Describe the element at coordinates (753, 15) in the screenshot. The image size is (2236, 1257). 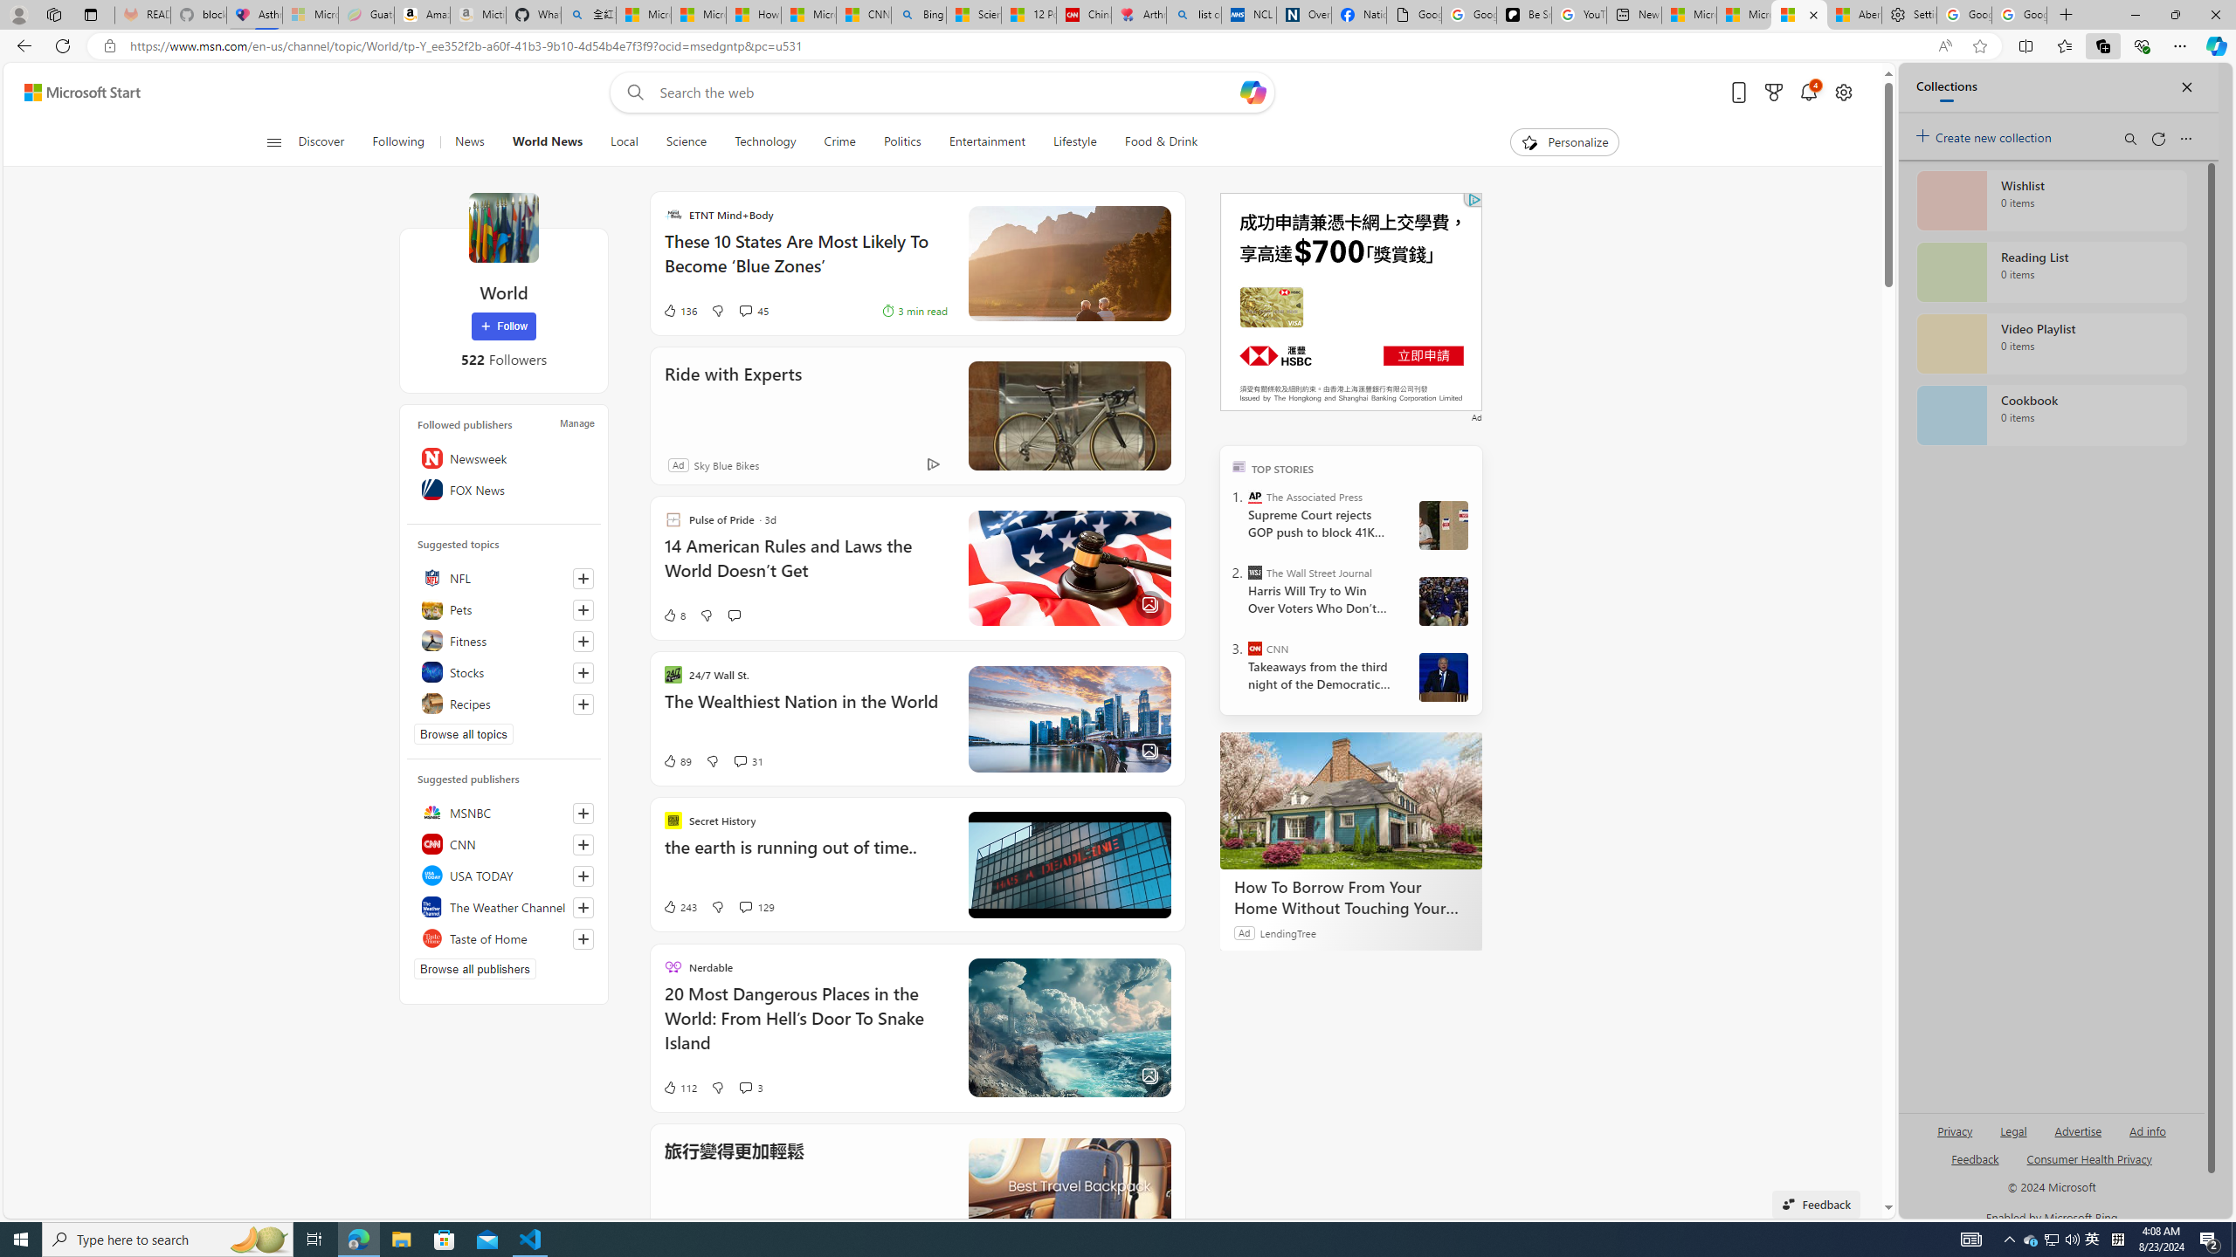
I see `How I Got Rid of Microsoft Edge's Unnecessary Features` at that location.